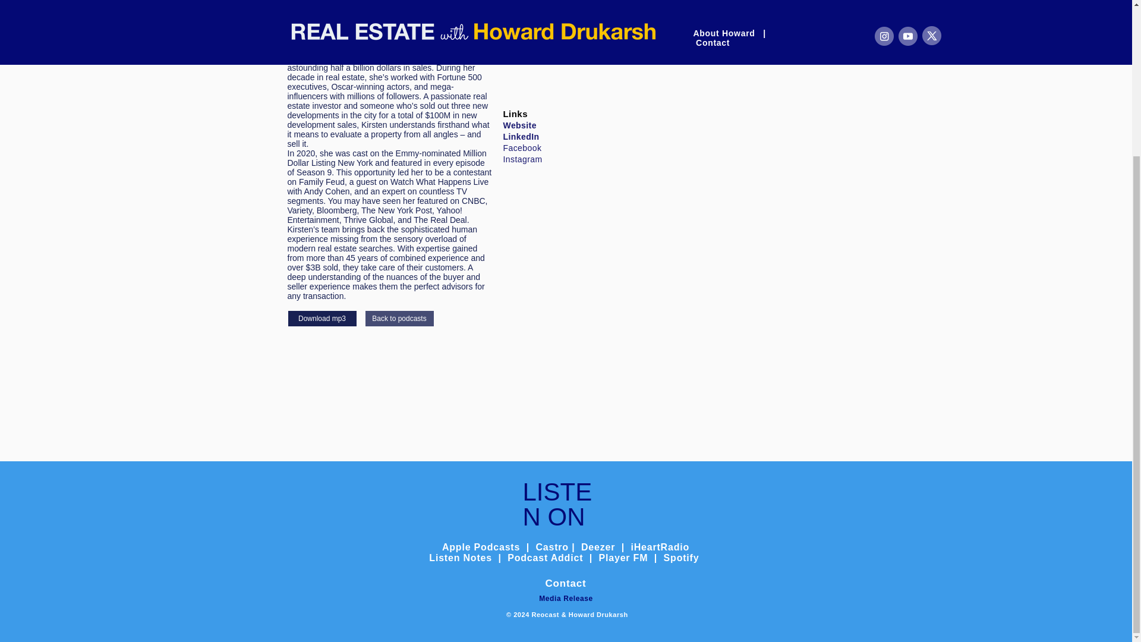 Image resolution: width=1141 pixels, height=642 pixels. I want to click on Apple Podcasts, so click(481, 547).